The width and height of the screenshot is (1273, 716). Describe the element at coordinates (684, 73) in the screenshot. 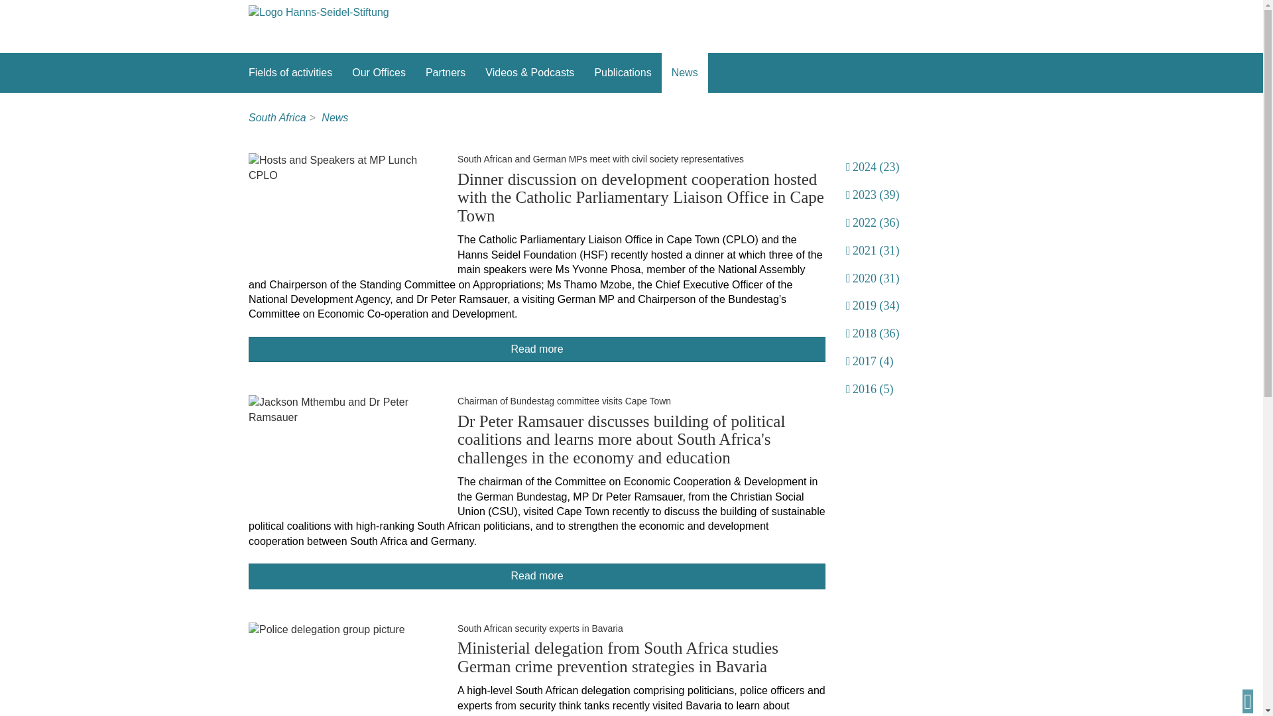

I see `News` at that location.